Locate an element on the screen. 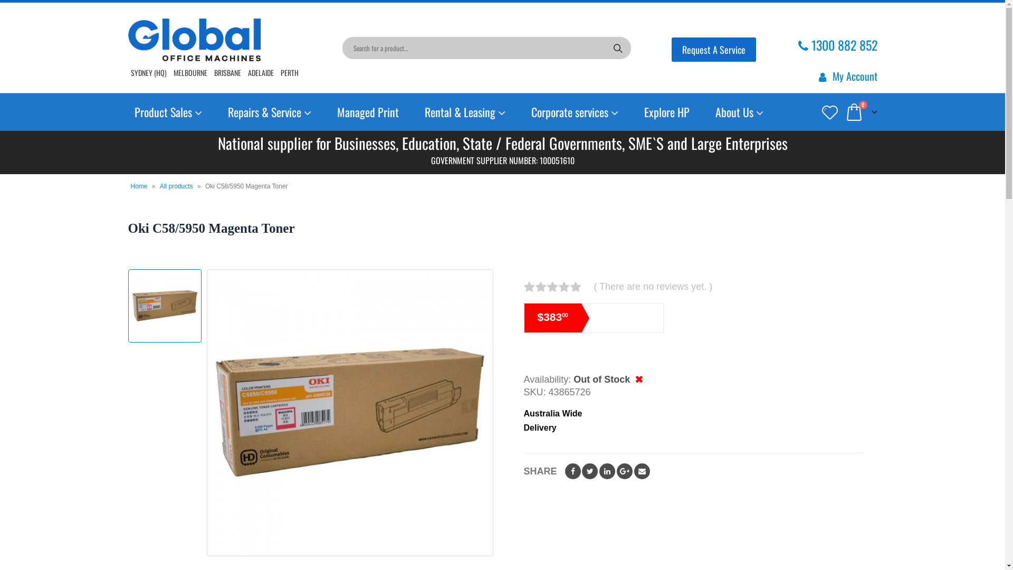 Image resolution: width=1013 pixels, height=570 pixels. Google + is located at coordinates (625, 471).